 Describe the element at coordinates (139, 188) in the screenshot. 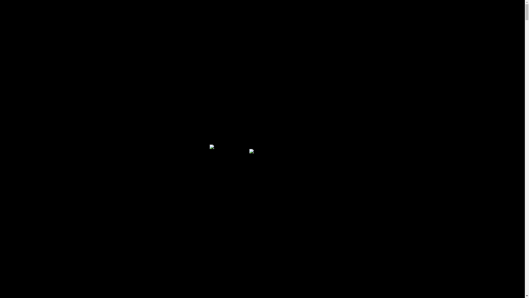

I see `HYDROMINO` at that location.